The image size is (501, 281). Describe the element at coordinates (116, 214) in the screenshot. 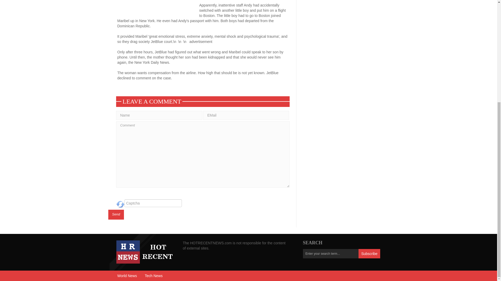

I see `Send` at that location.